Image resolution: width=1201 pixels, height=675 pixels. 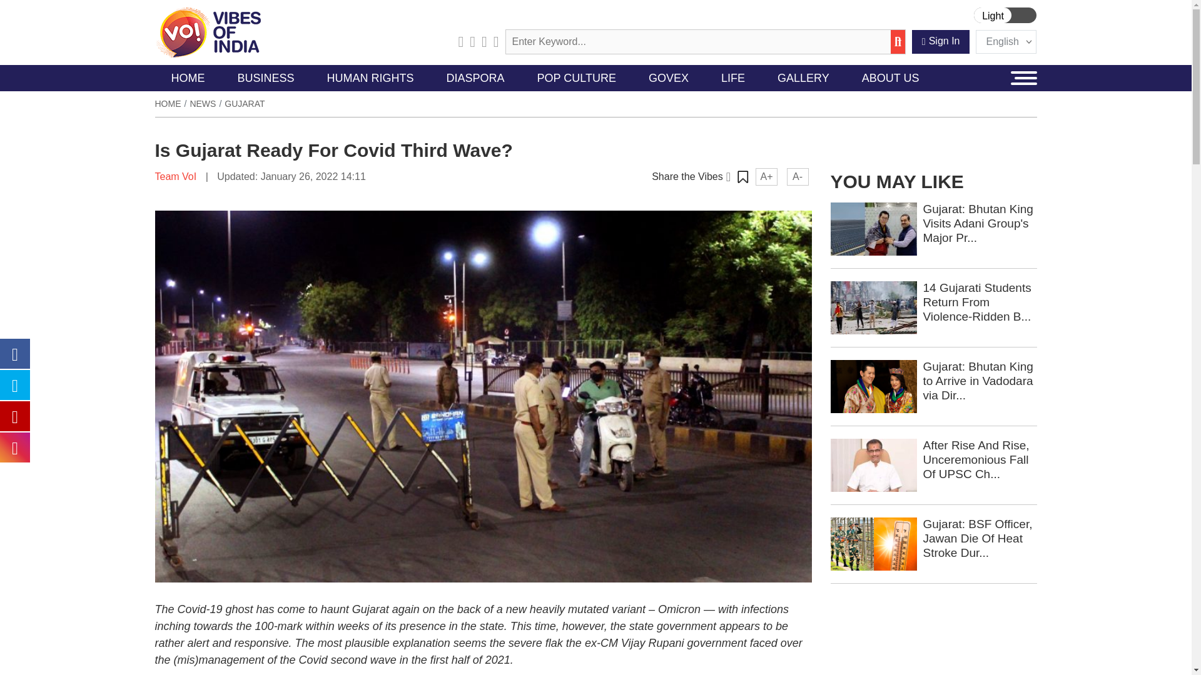 I want to click on DIASPORA, so click(x=475, y=77).